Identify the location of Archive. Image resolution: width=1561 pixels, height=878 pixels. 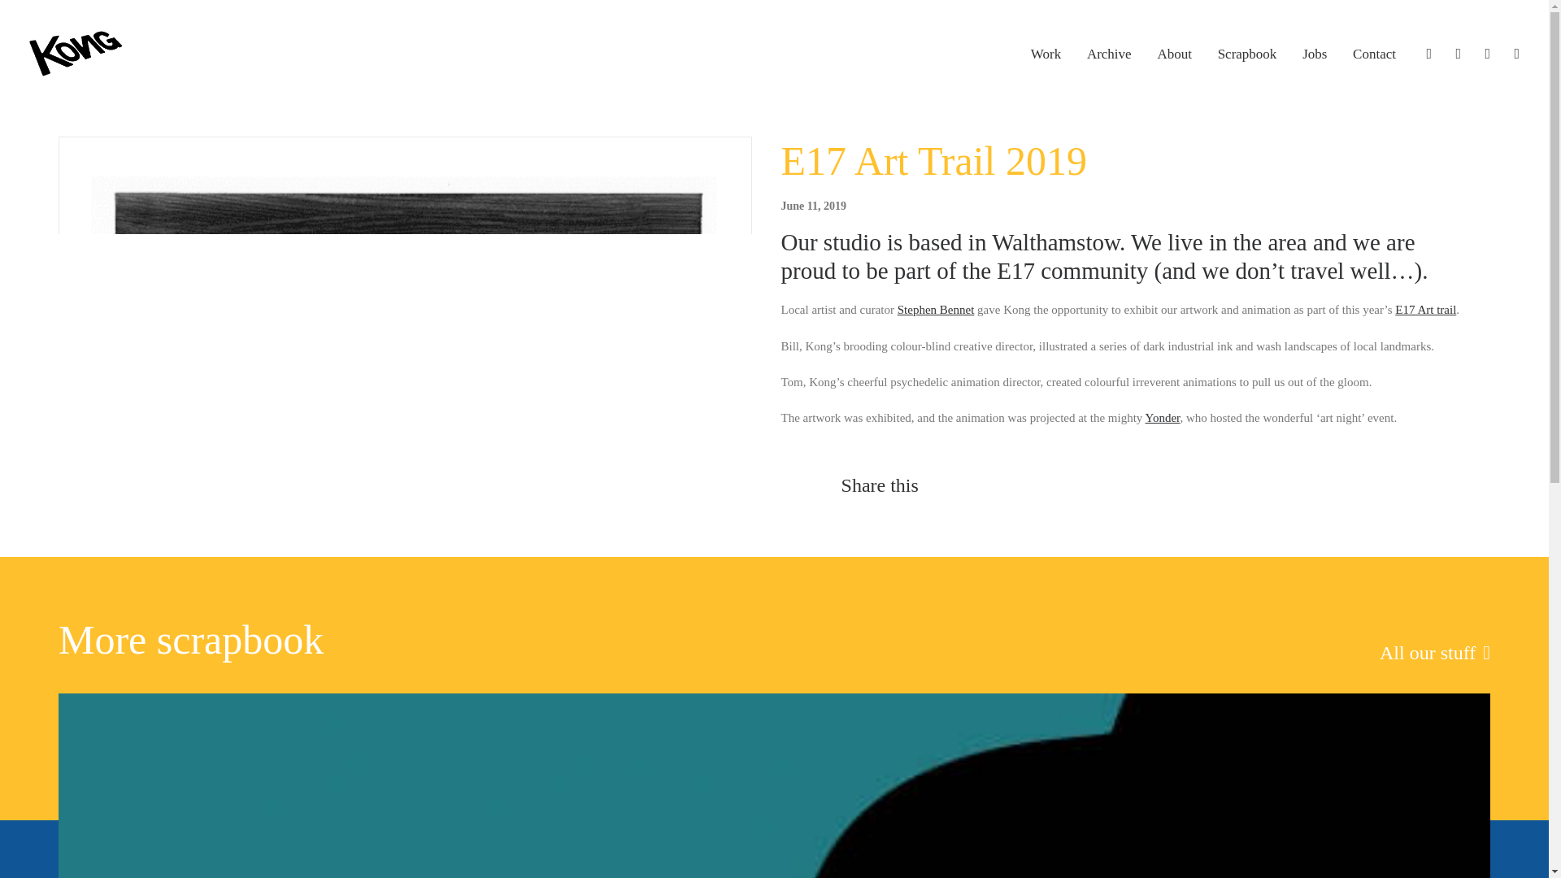
(1109, 54).